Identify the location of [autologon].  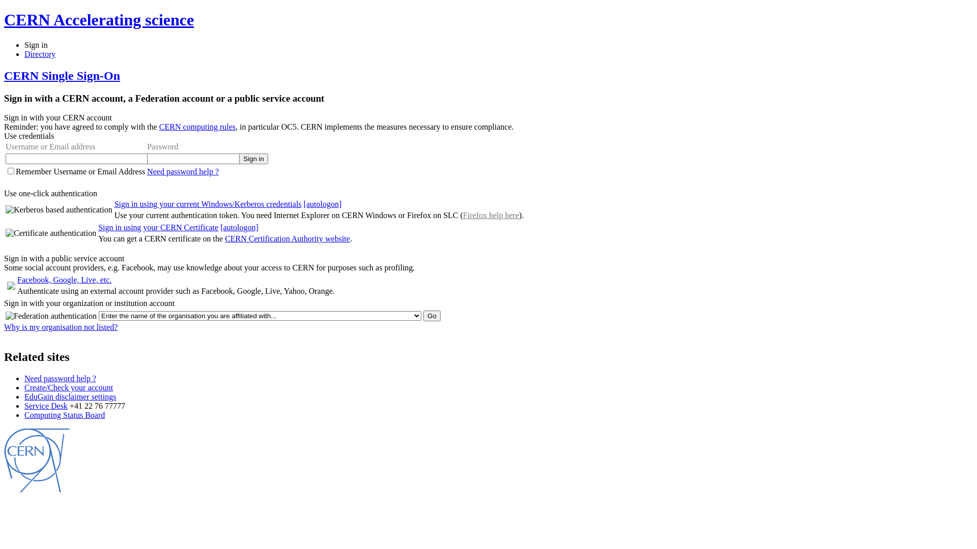
(239, 228).